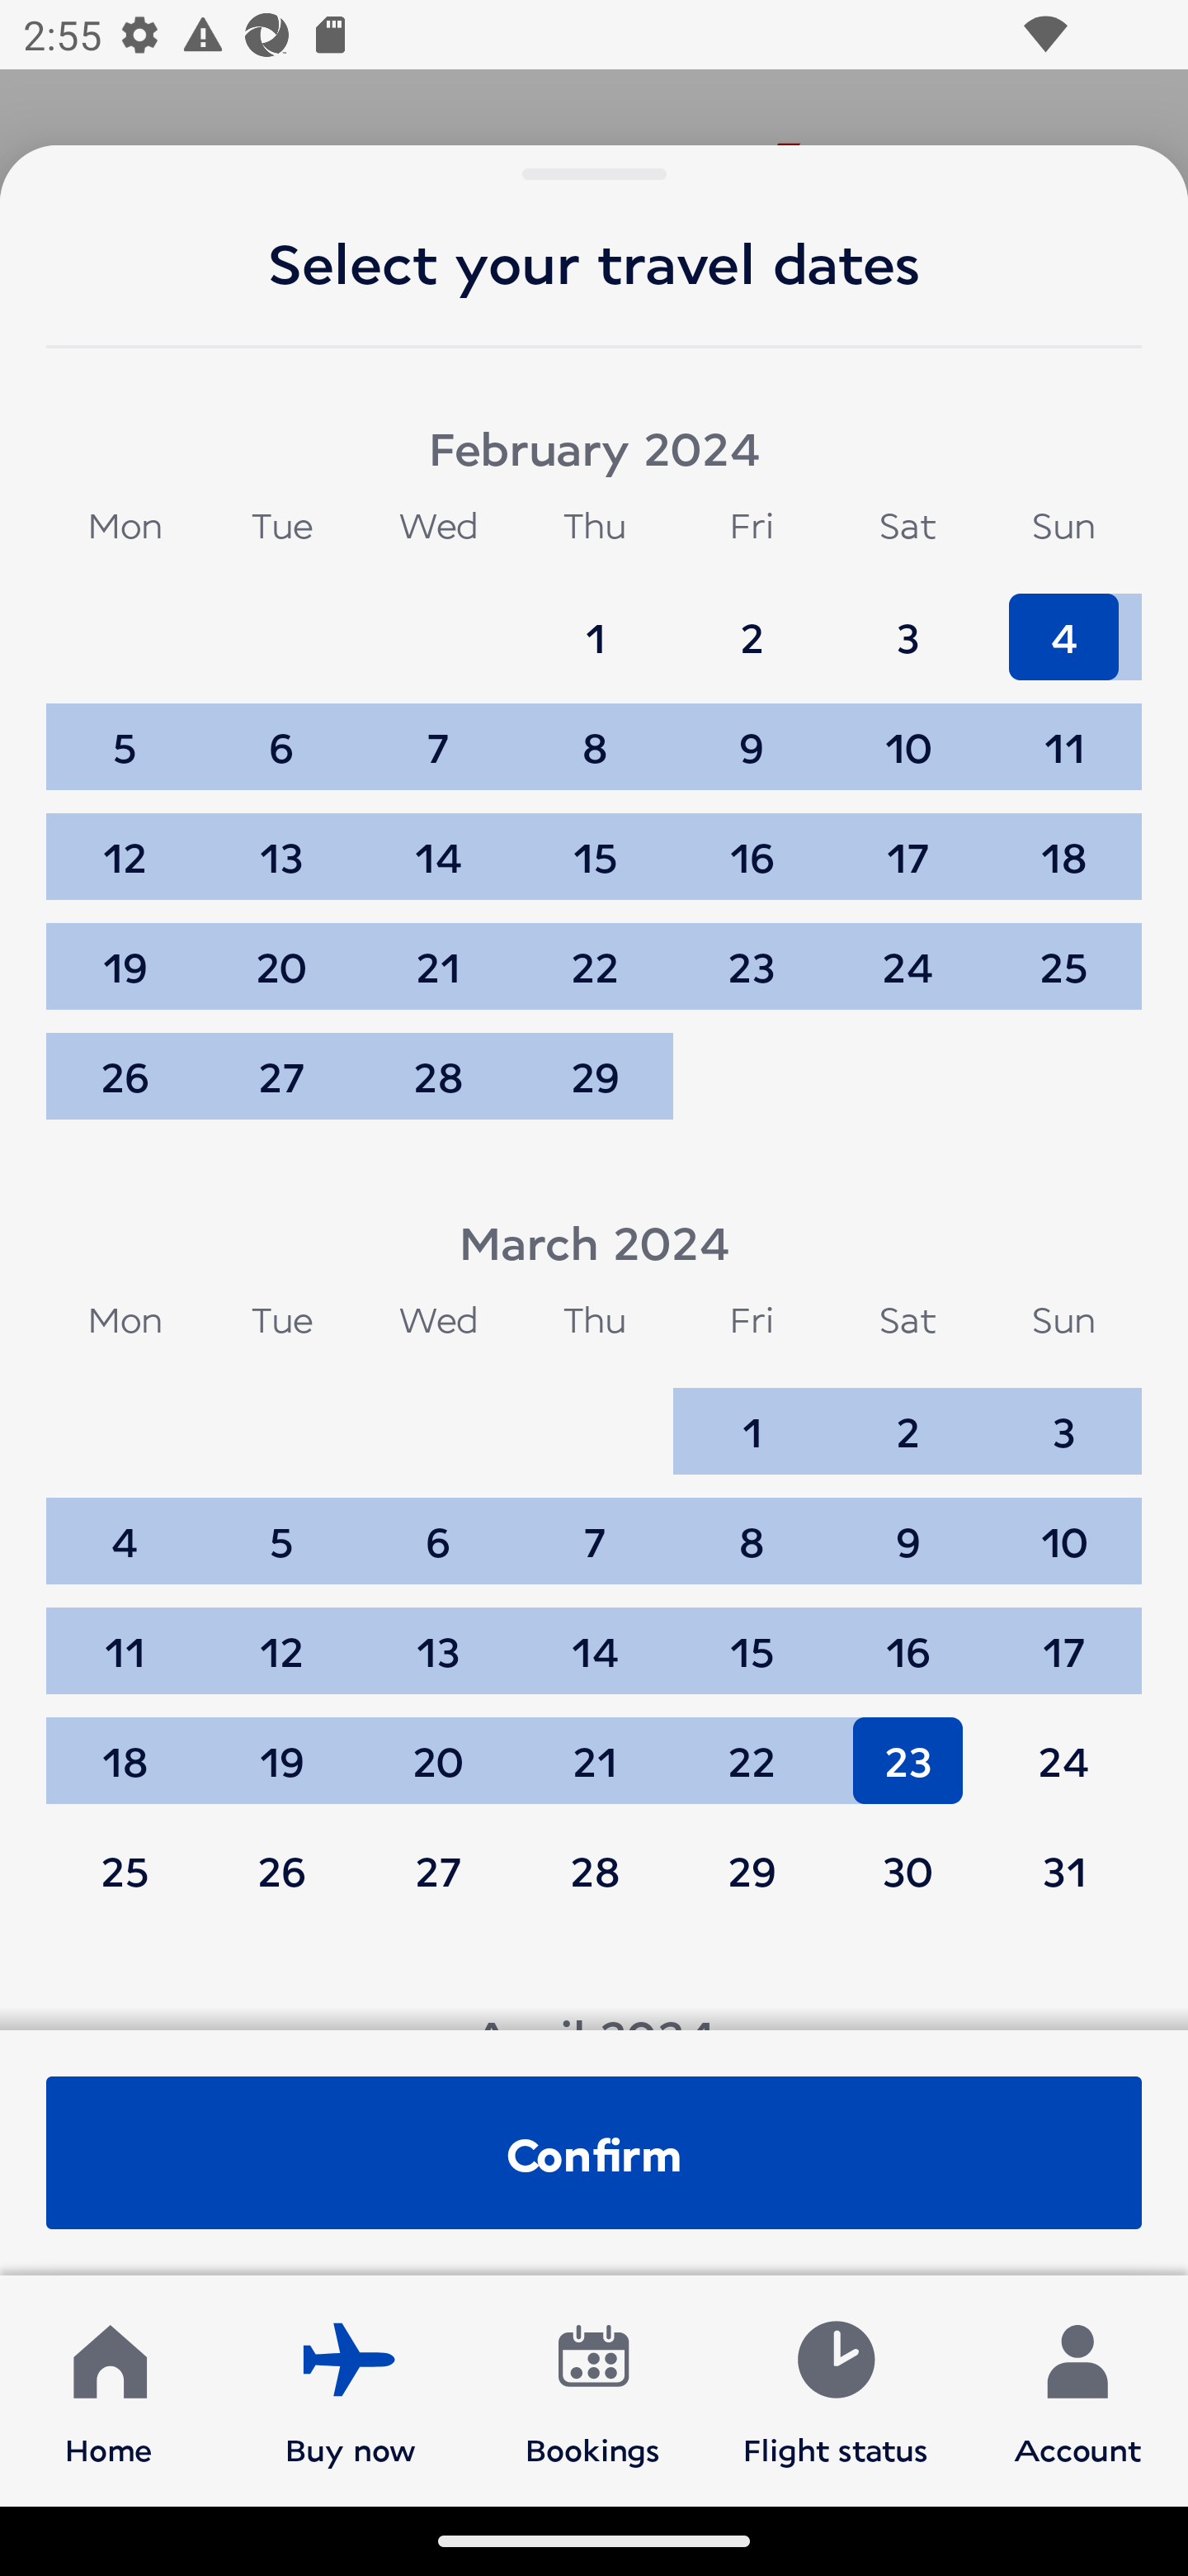 This screenshot has height=2576, width=1188. What do you see at coordinates (125, 1636) in the screenshot?
I see `11` at bounding box center [125, 1636].